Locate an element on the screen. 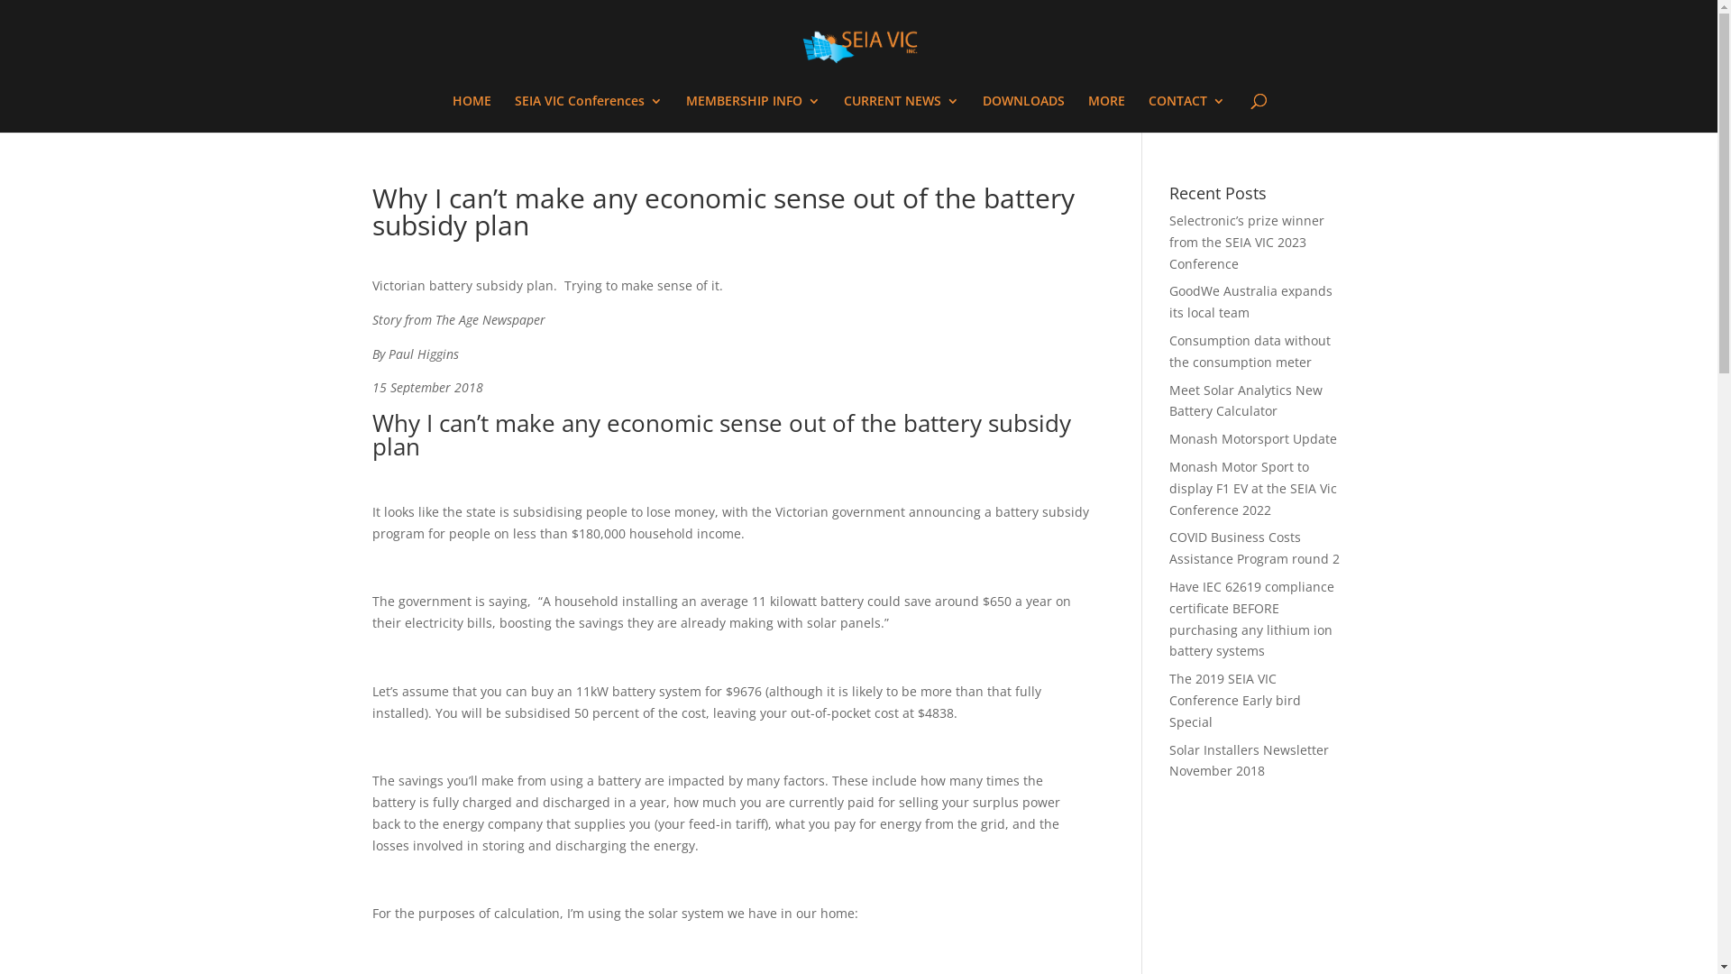  HOME is located at coordinates (472, 114).